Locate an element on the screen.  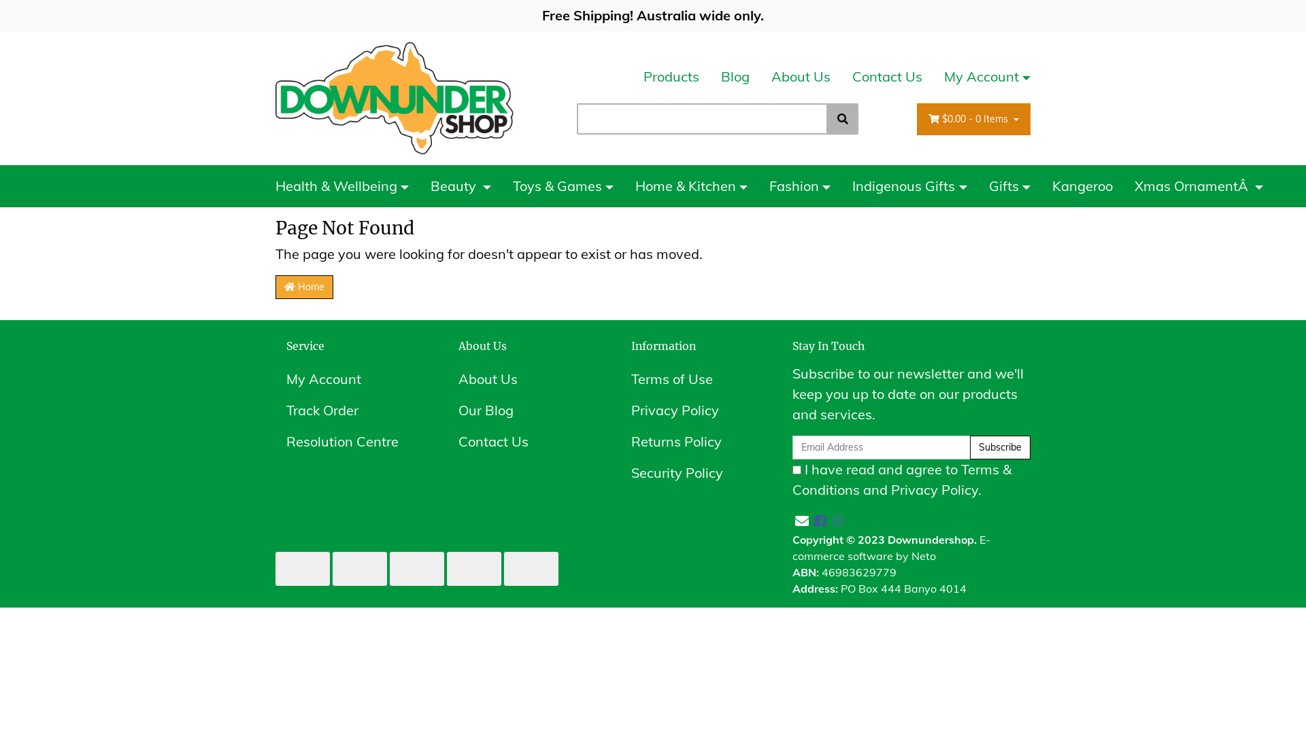
Email us is located at coordinates (802, 521).